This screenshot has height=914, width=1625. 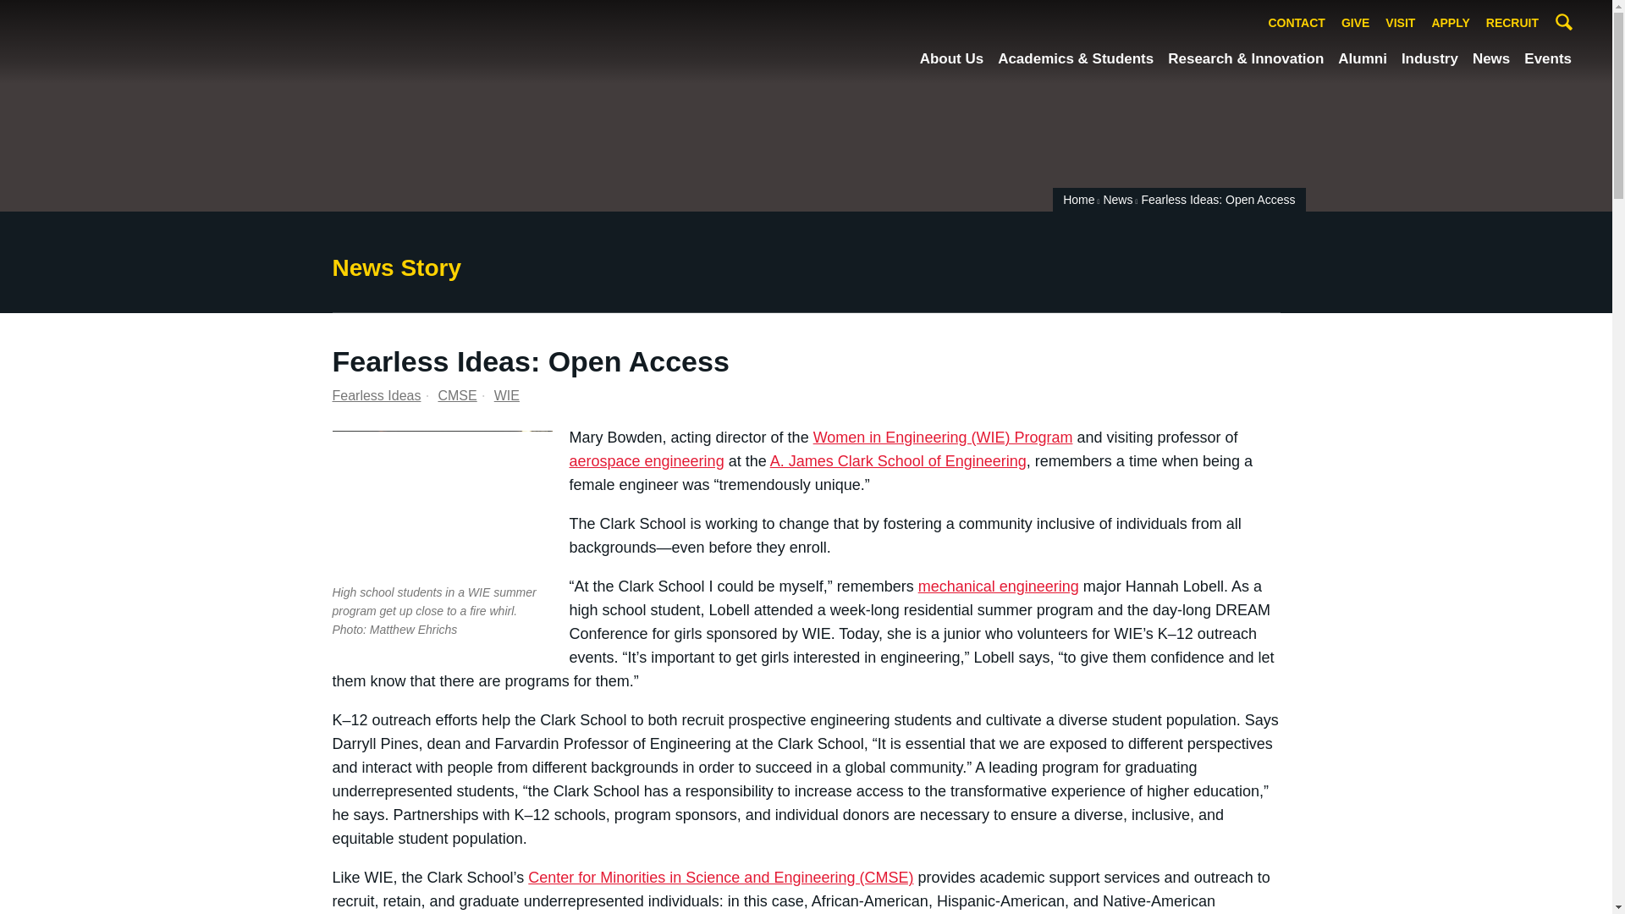 I want to click on About Us, so click(x=951, y=59).